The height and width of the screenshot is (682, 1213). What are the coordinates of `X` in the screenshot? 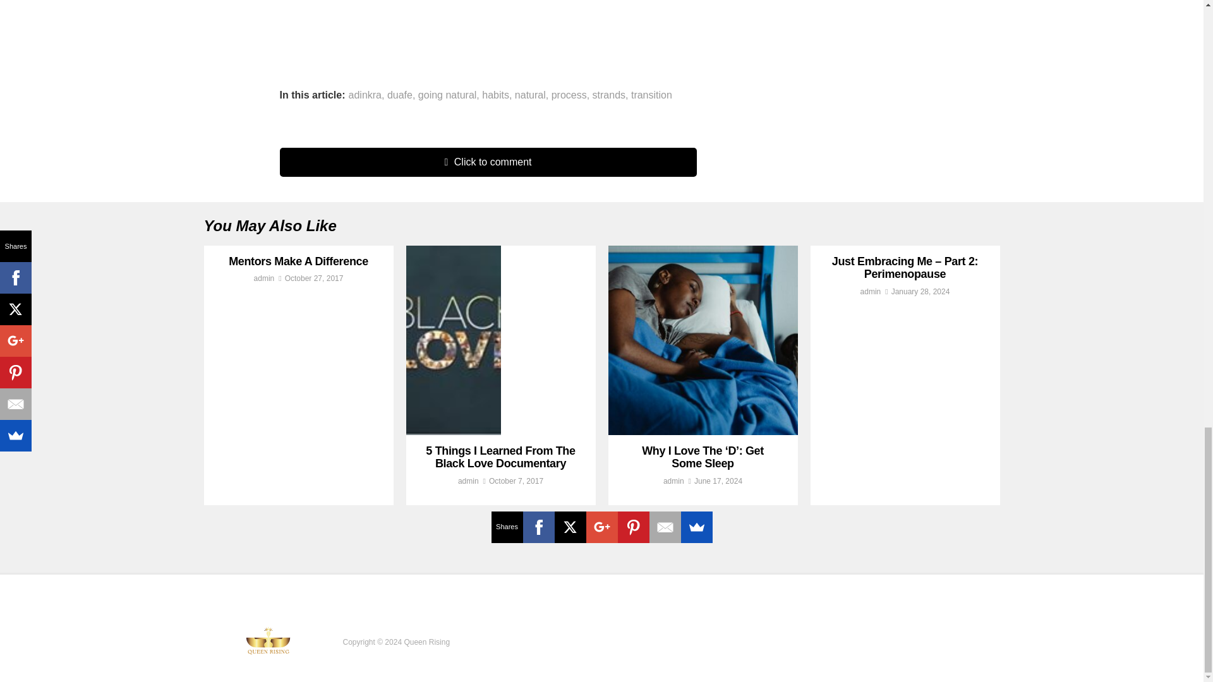 It's located at (570, 527).